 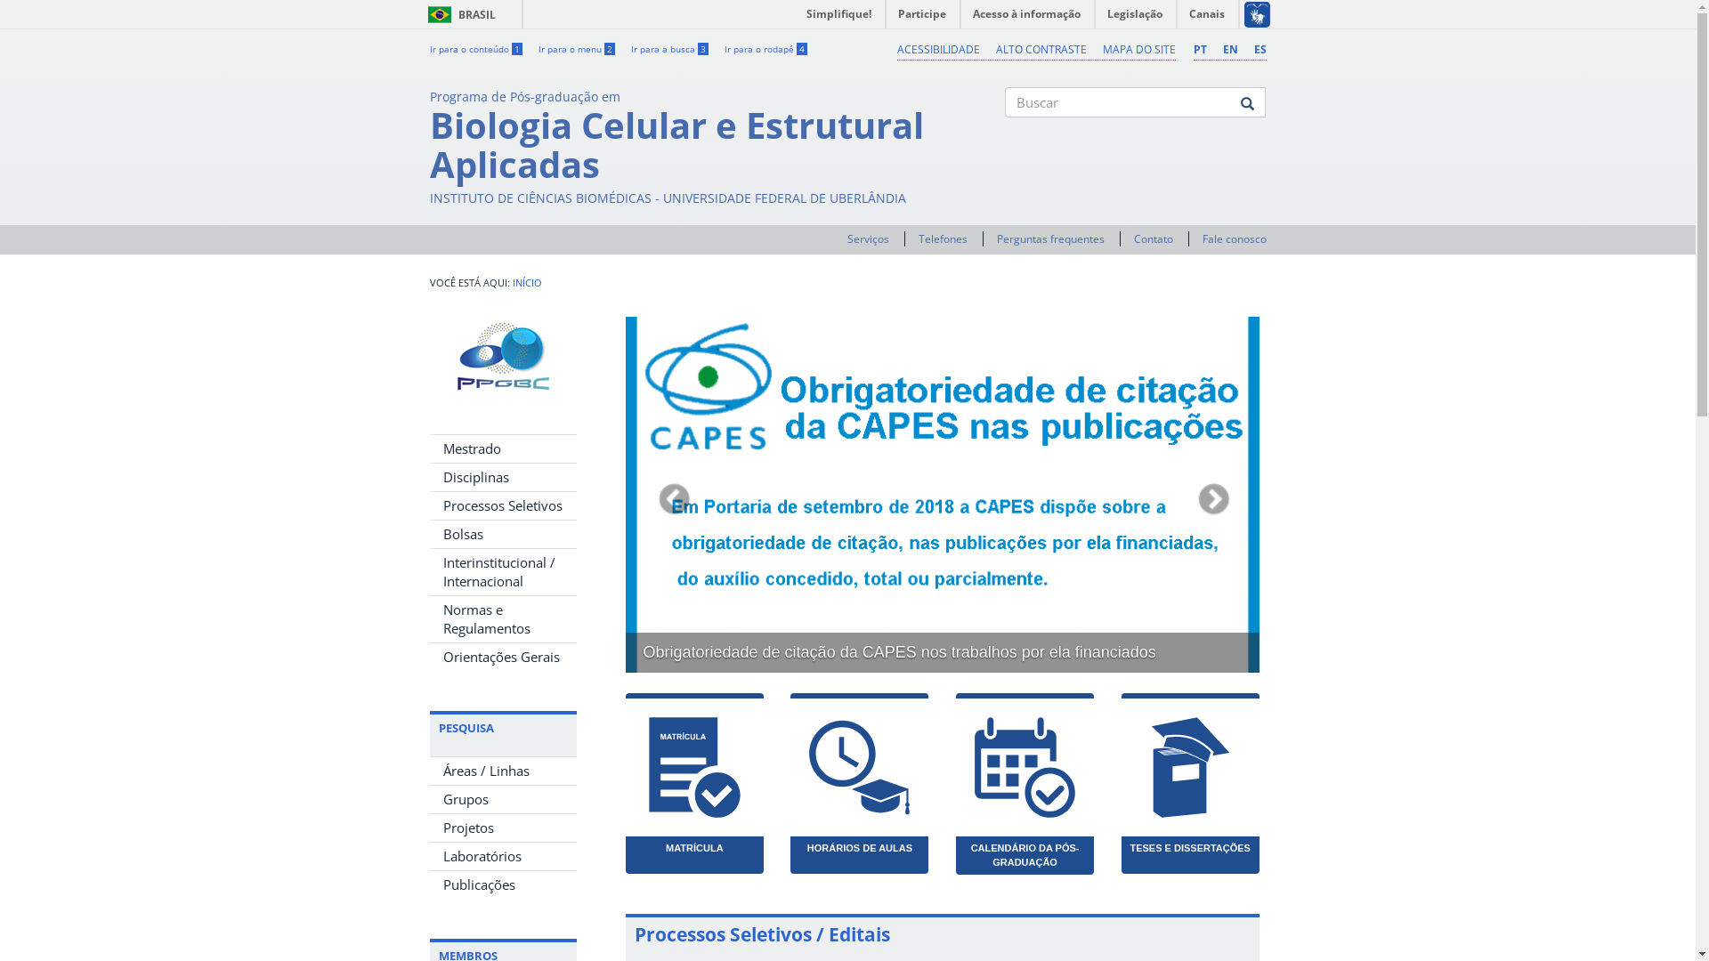 I want to click on MAPA DO SITE, so click(x=1138, y=50).